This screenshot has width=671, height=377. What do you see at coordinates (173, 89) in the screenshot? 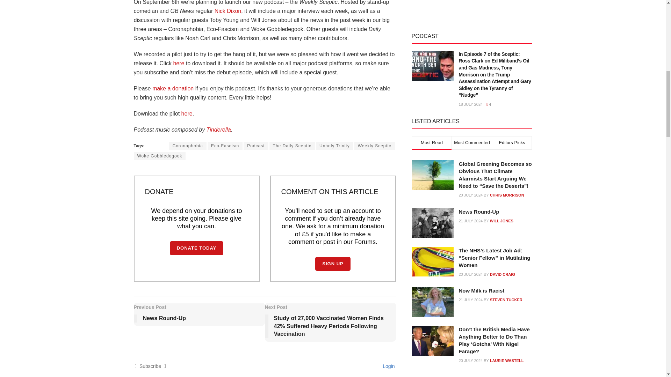
I see `make a donation` at bounding box center [173, 89].